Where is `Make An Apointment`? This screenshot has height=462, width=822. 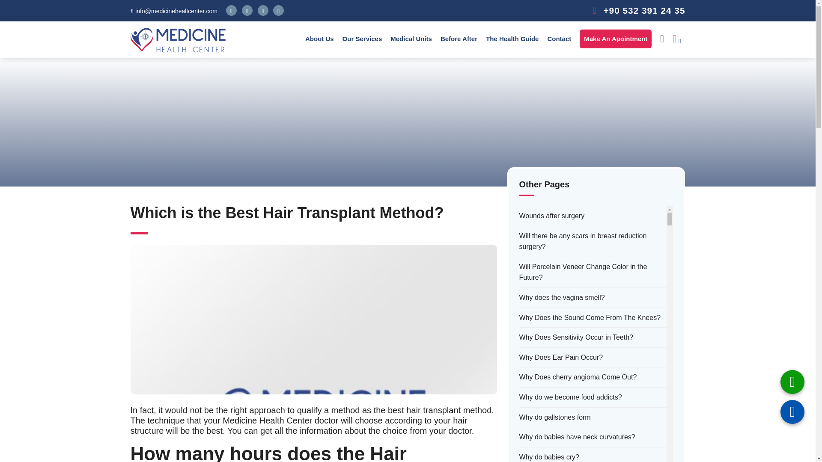 Make An Apointment is located at coordinates (616, 38).